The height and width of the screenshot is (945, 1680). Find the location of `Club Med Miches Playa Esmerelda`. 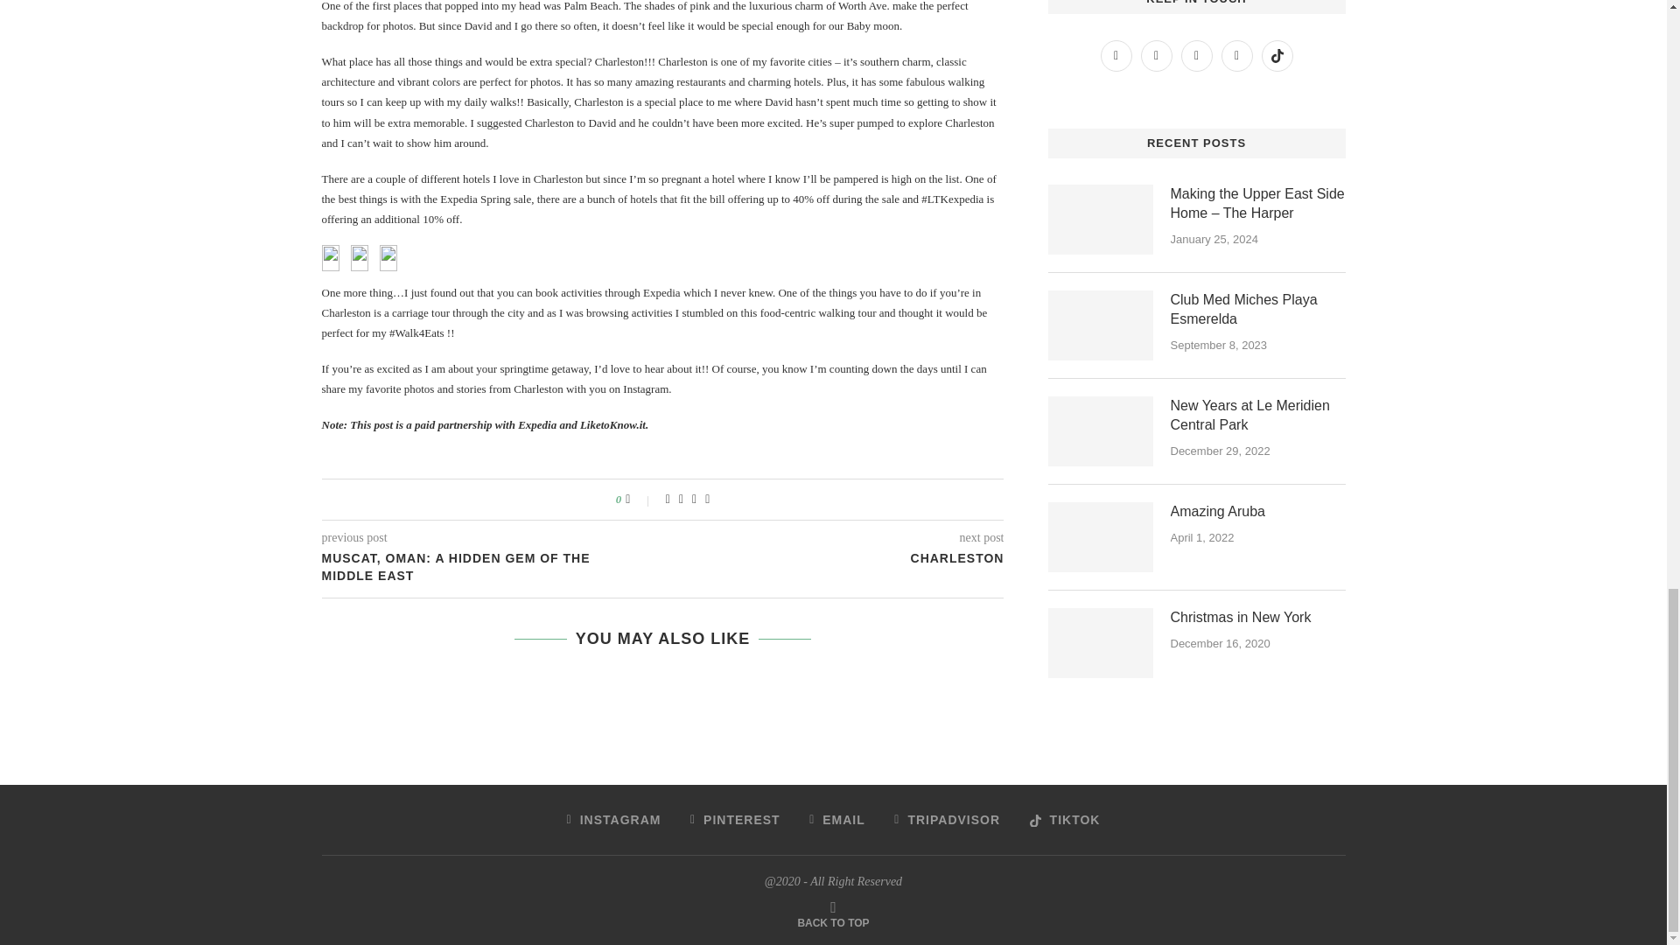

Club Med Miches Playa Esmerelda is located at coordinates (1101, 325).